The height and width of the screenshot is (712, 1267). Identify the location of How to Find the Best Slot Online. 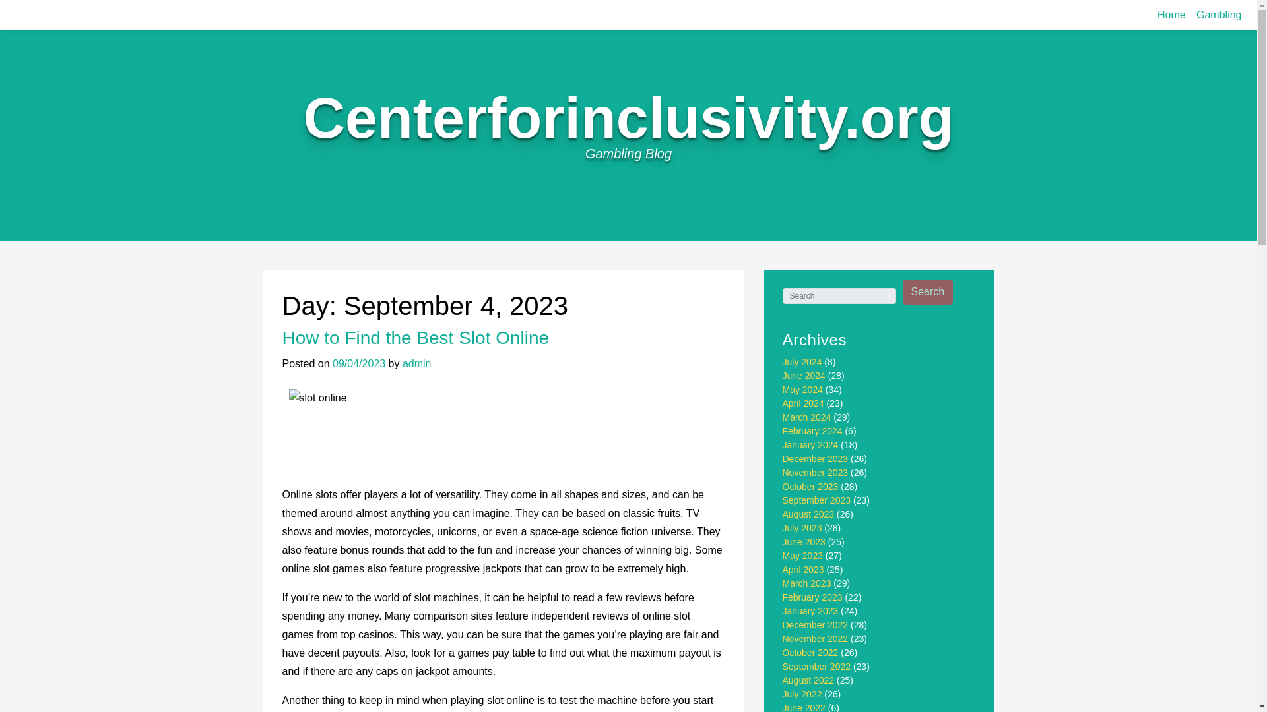
(416, 338).